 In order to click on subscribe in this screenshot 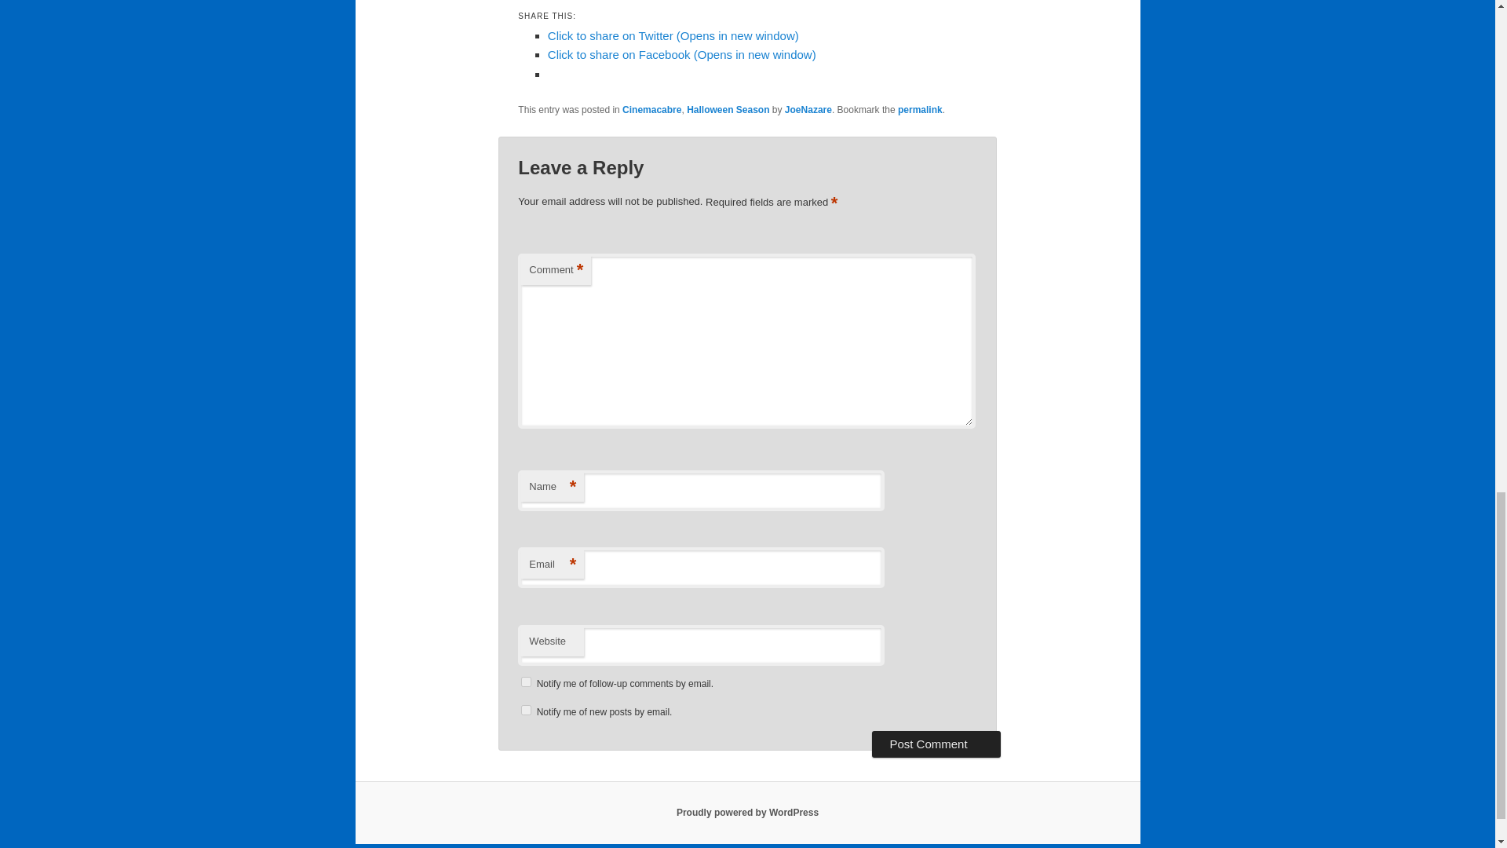, I will do `click(526, 682)`.